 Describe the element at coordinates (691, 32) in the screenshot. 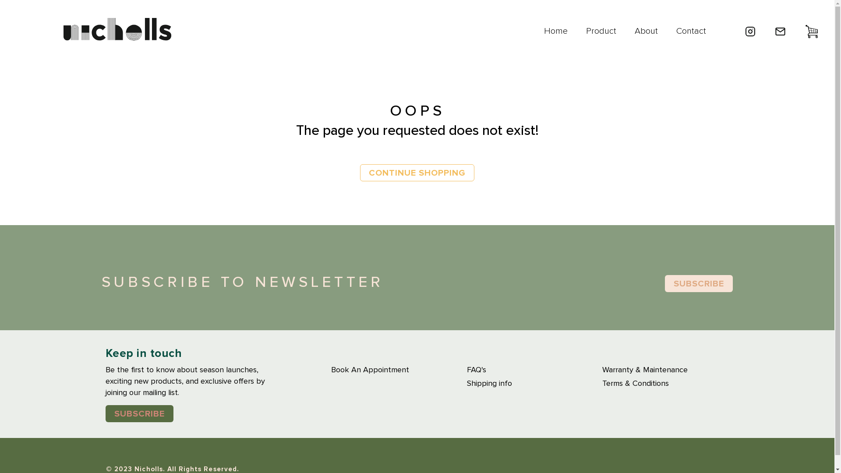

I see `Contact` at that location.